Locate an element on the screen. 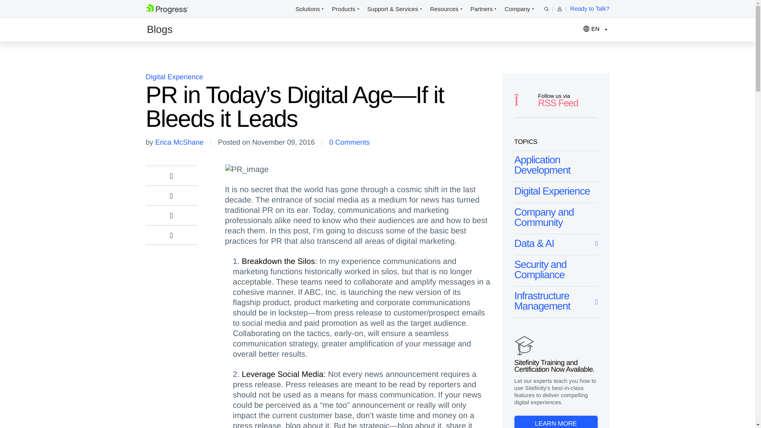 The width and height of the screenshot is (761, 428). Products is located at coordinates (343, 9).